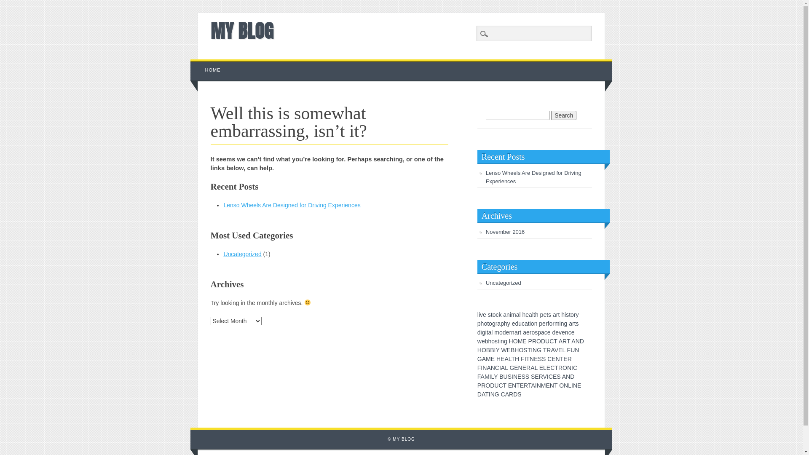 The height and width of the screenshot is (455, 809). I want to click on r, so click(531, 332).